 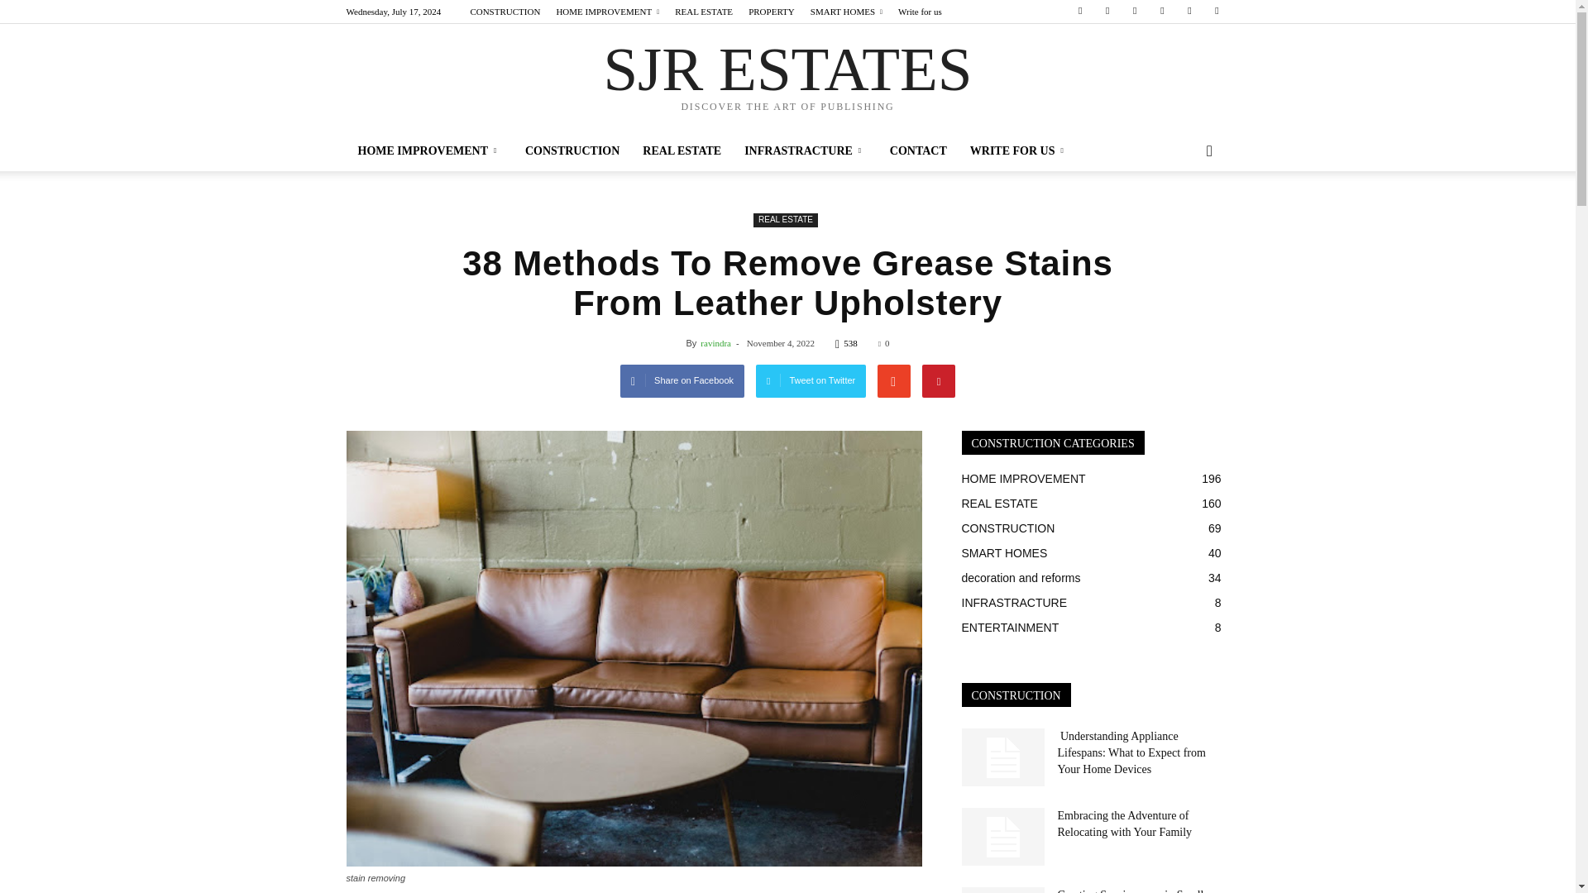 I want to click on Youtube, so click(x=1216, y=10).